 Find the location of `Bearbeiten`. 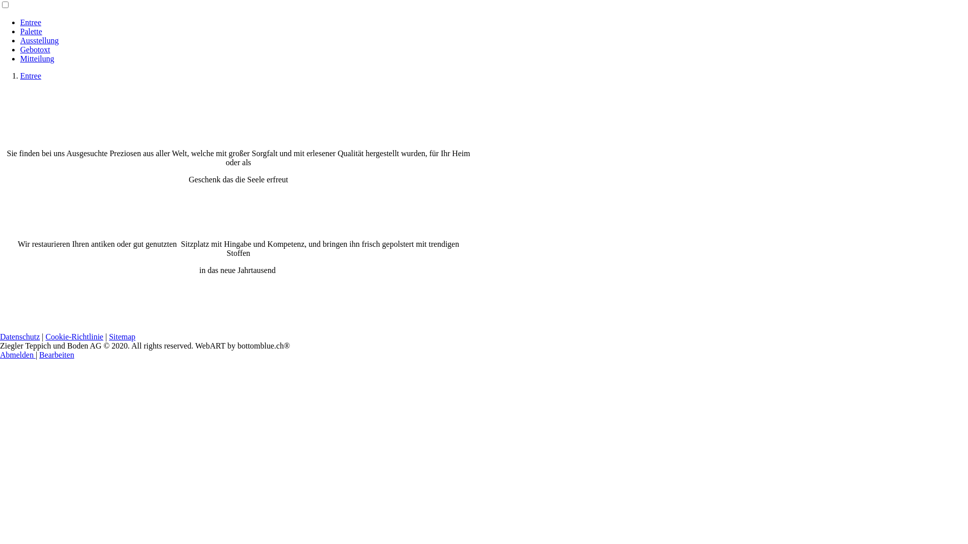

Bearbeiten is located at coordinates (56, 355).